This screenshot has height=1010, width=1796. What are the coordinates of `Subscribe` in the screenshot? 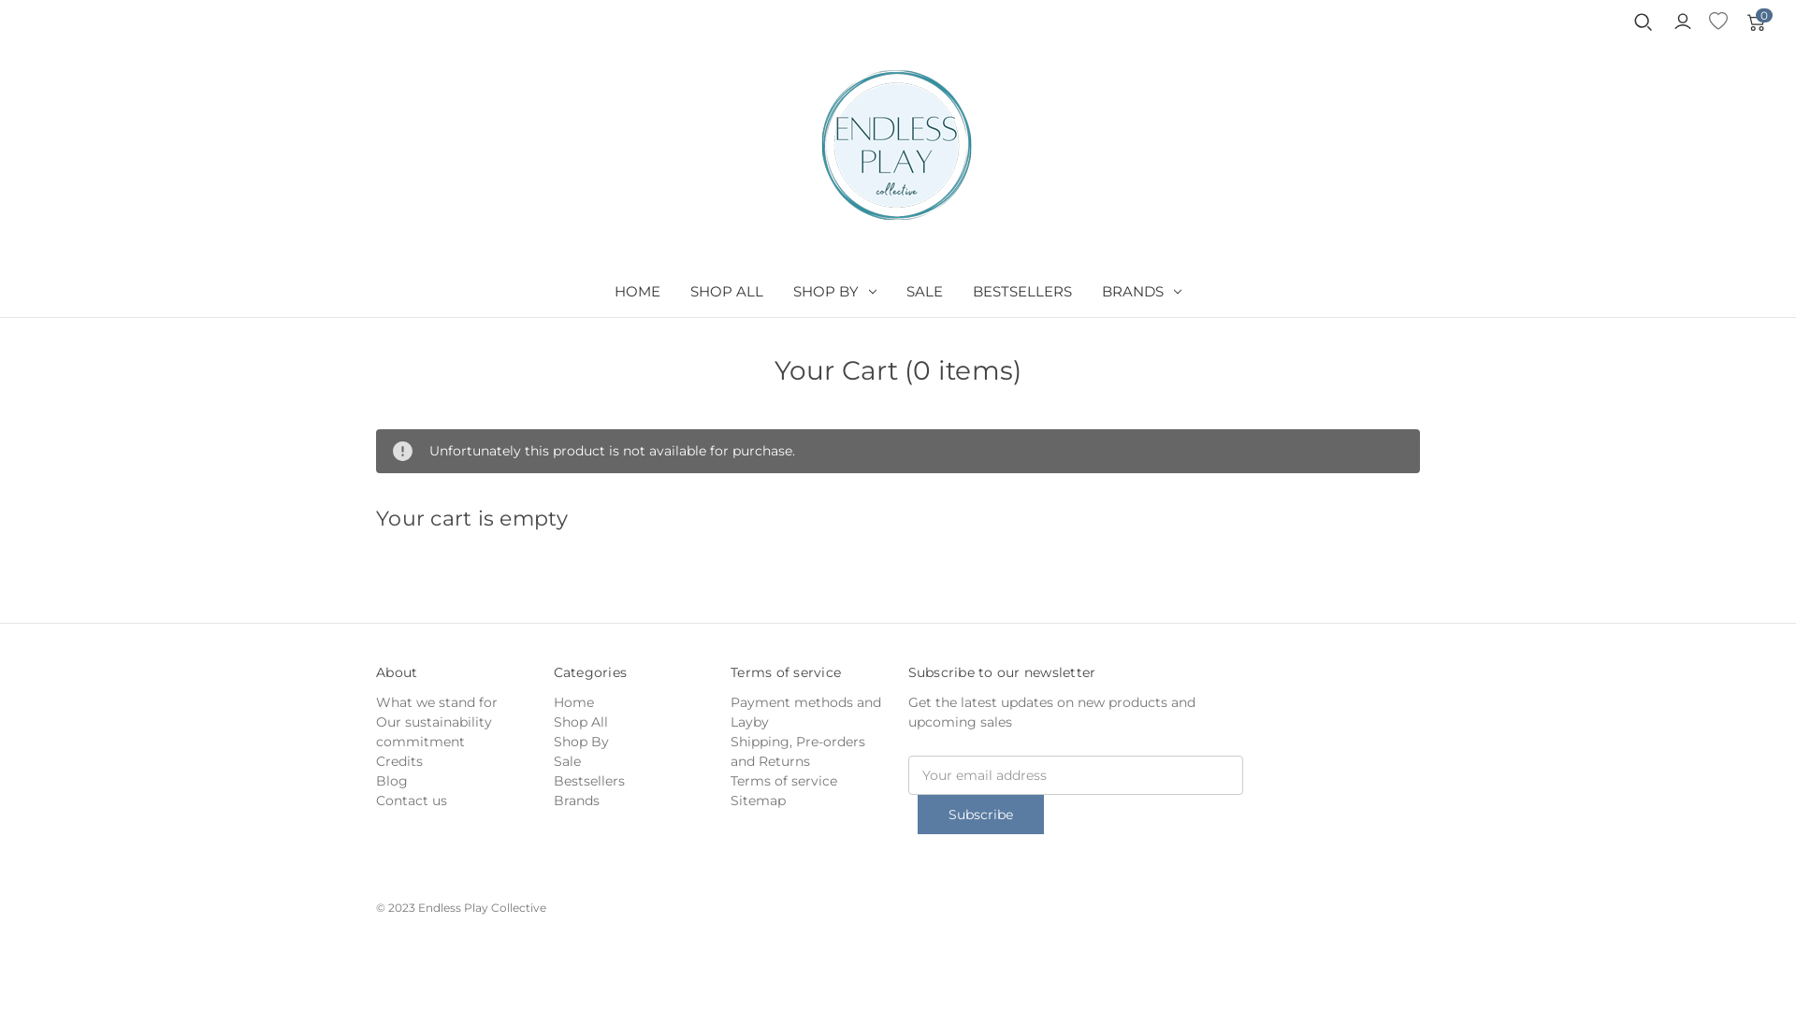 It's located at (980, 815).